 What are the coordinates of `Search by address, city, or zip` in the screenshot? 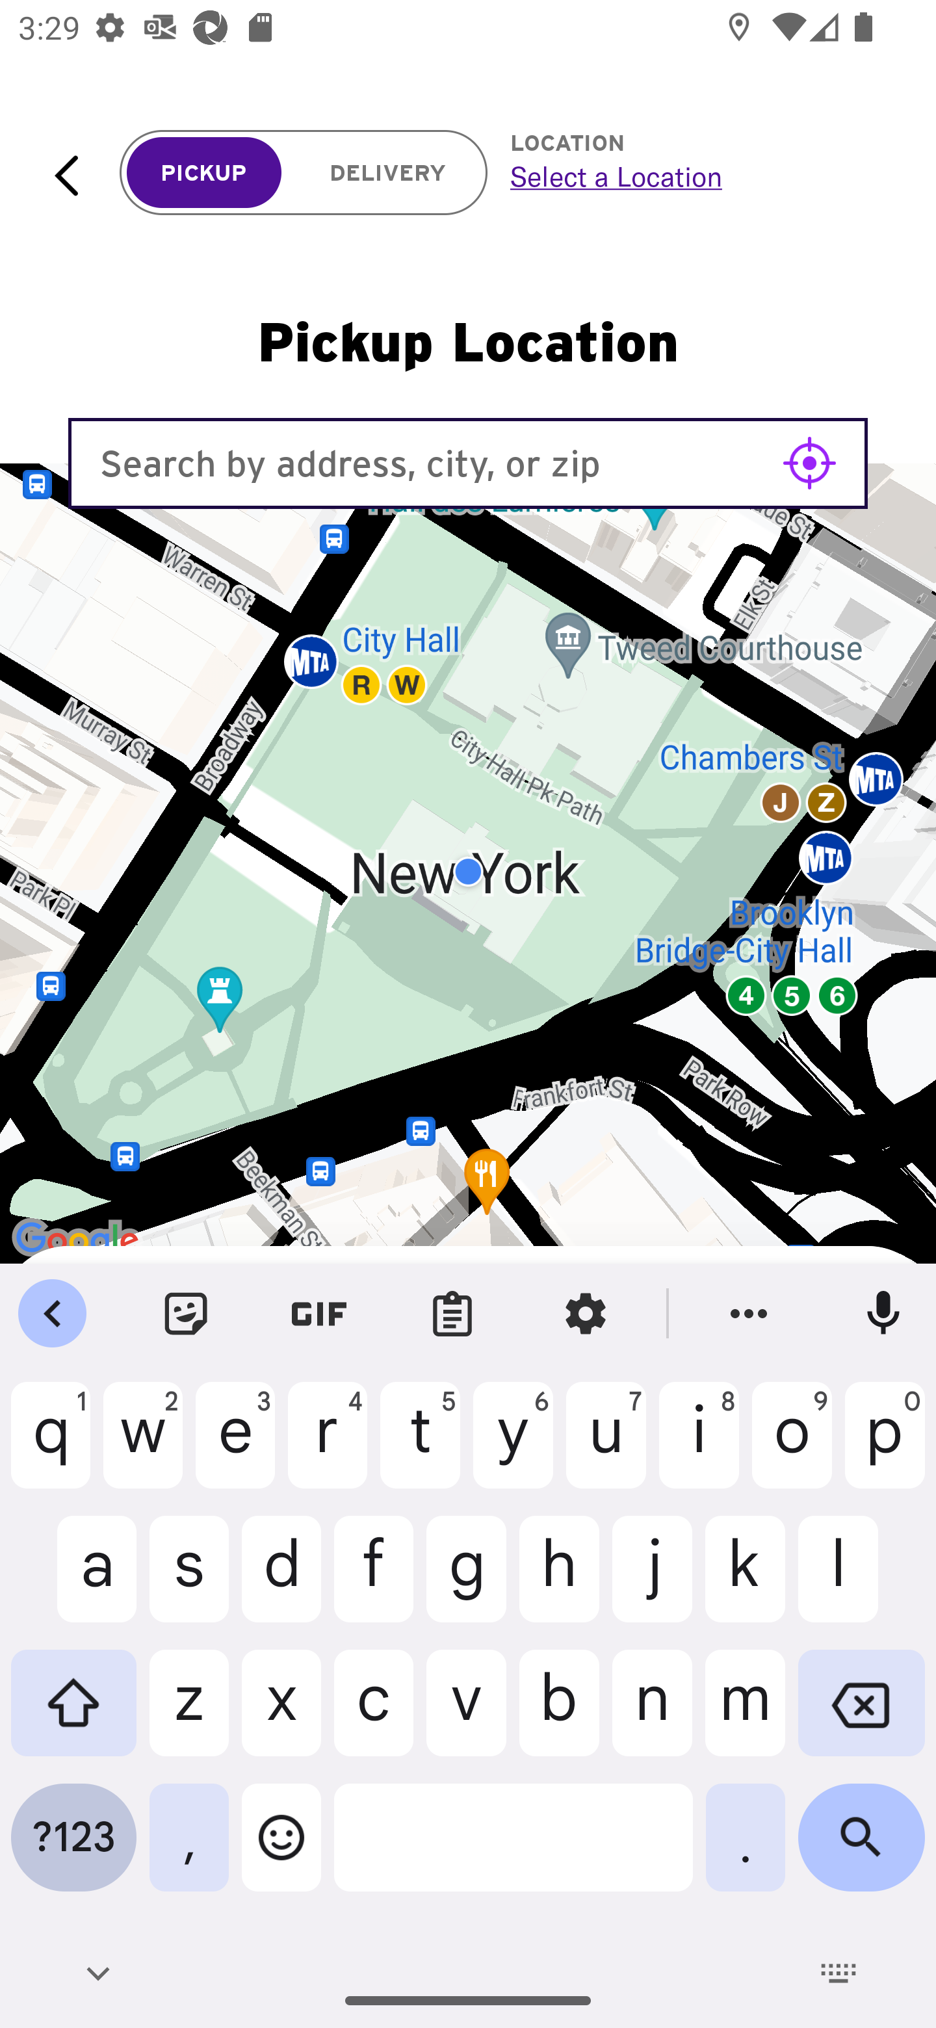 It's located at (468, 463).